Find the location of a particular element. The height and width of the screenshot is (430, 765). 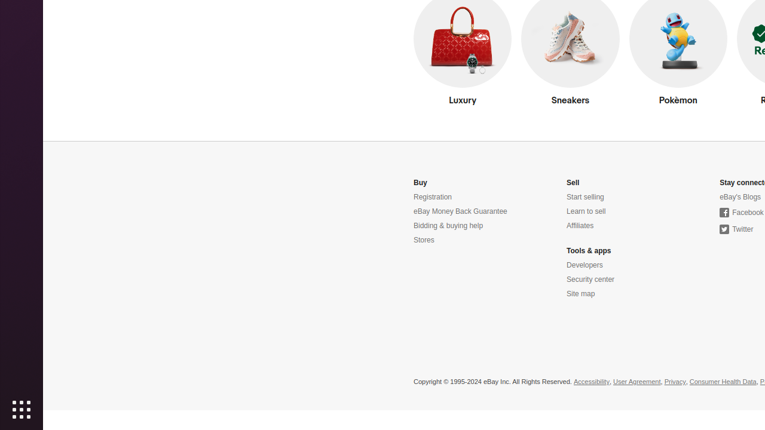

Learn to sell is located at coordinates (586, 211).